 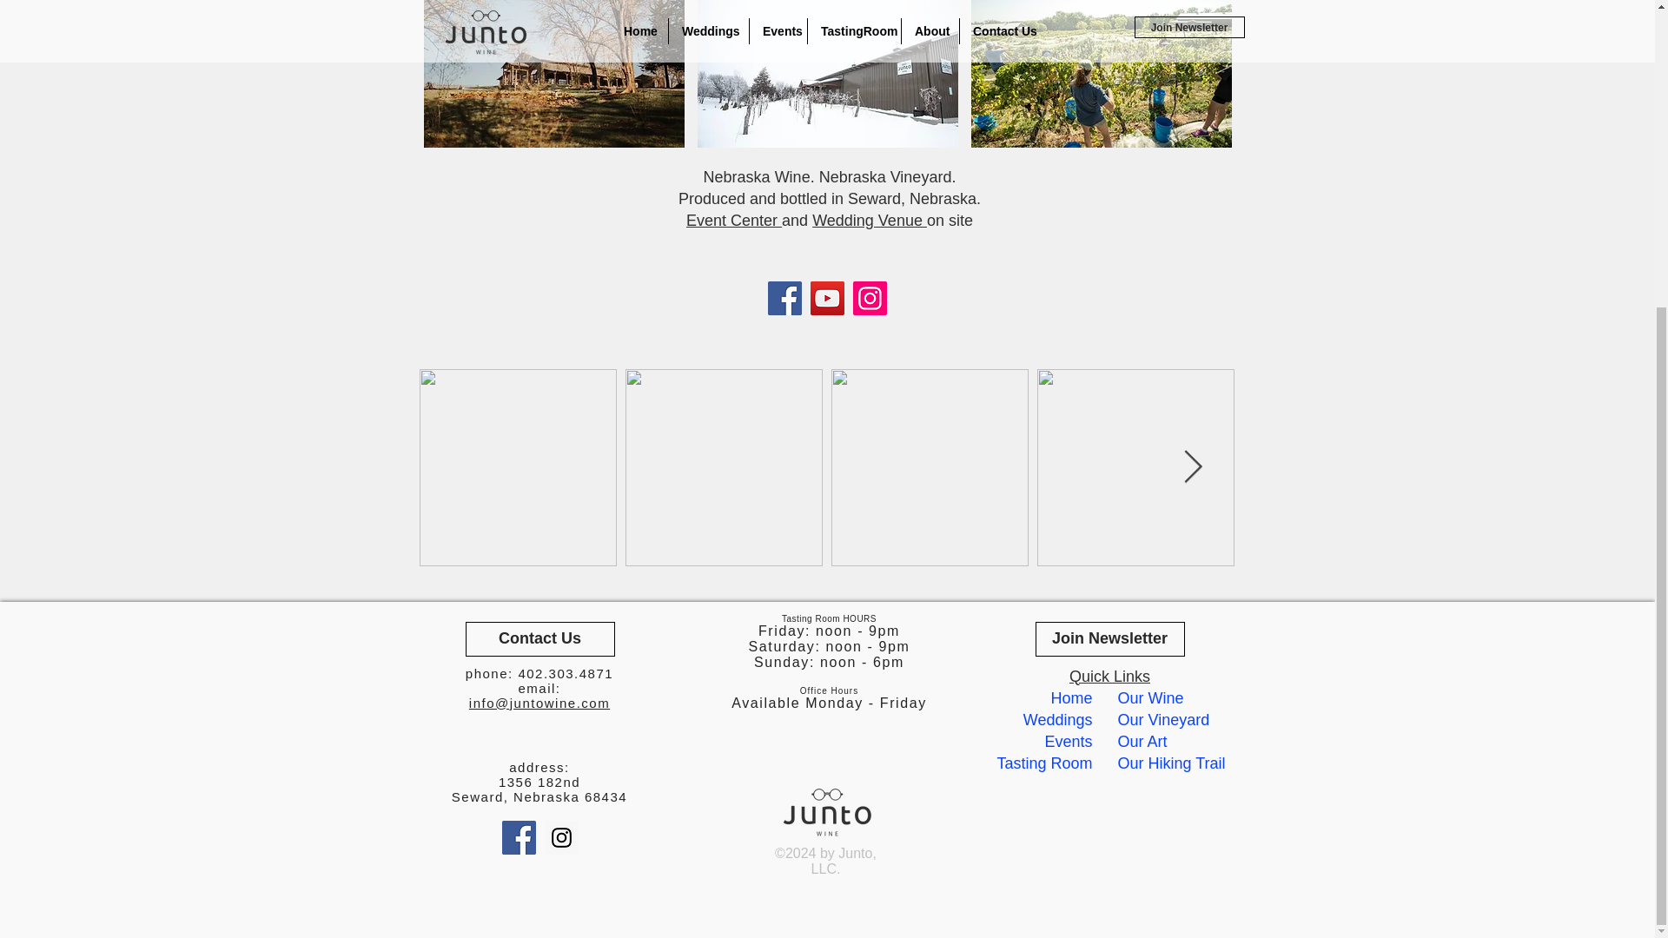 I want to click on Wedding Venue, so click(x=870, y=221).